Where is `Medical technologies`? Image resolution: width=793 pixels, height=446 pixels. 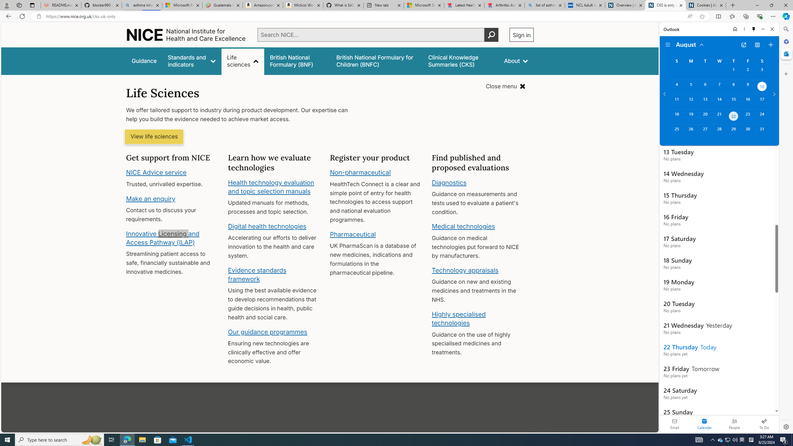 Medical technologies is located at coordinates (463, 226).